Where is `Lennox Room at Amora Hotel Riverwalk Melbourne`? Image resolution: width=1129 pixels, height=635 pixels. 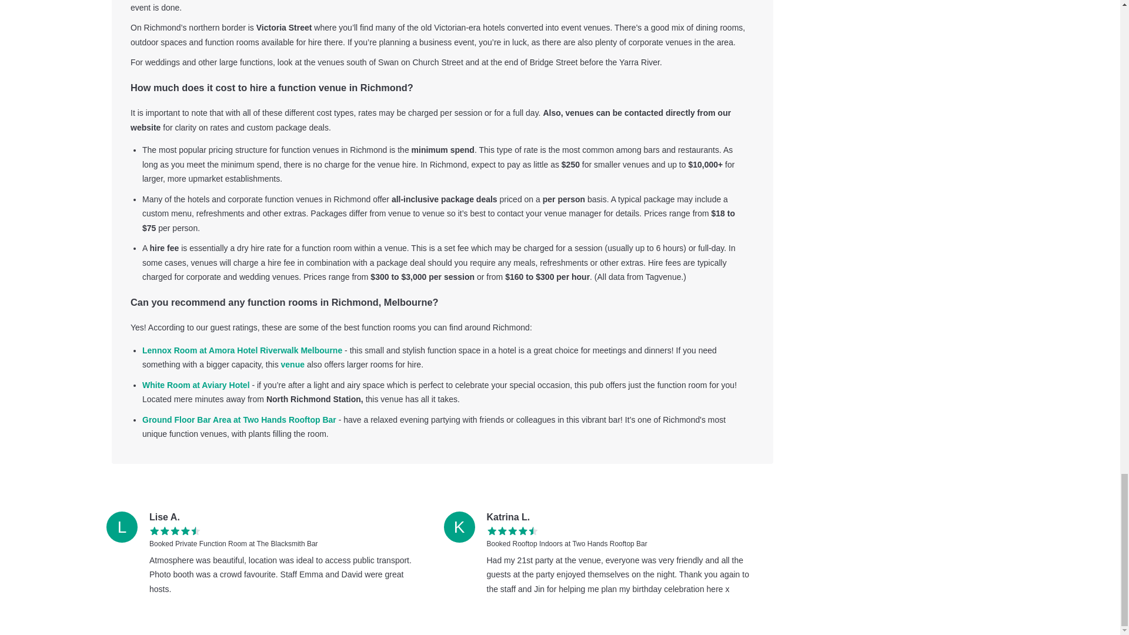 Lennox Room at Amora Hotel Riverwalk Melbourne is located at coordinates (242, 350).